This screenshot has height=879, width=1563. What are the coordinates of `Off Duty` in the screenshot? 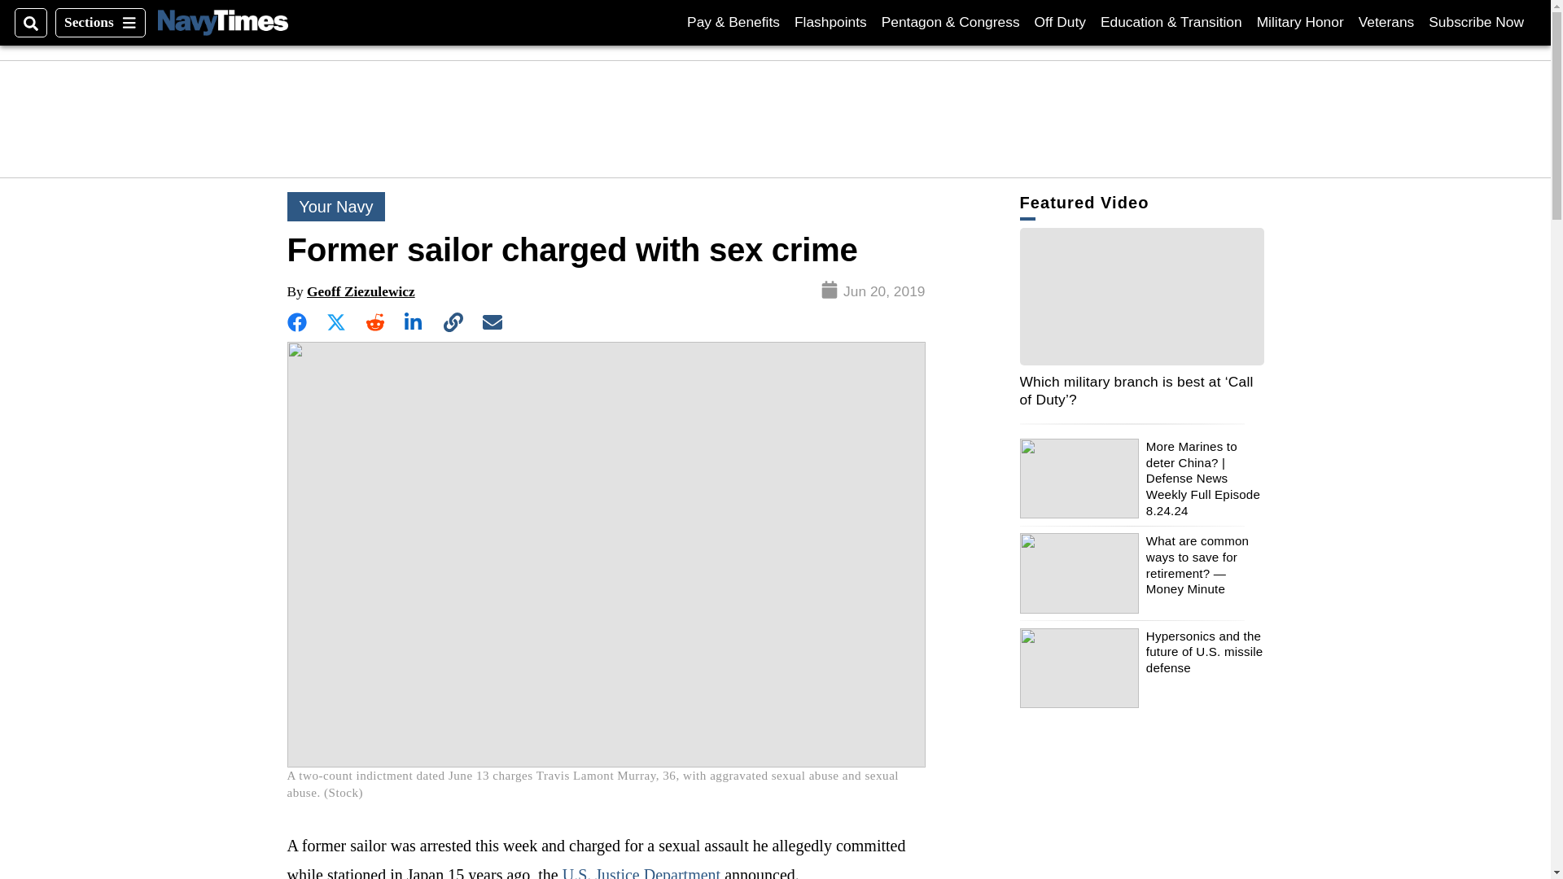 It's located at (1300, 22).